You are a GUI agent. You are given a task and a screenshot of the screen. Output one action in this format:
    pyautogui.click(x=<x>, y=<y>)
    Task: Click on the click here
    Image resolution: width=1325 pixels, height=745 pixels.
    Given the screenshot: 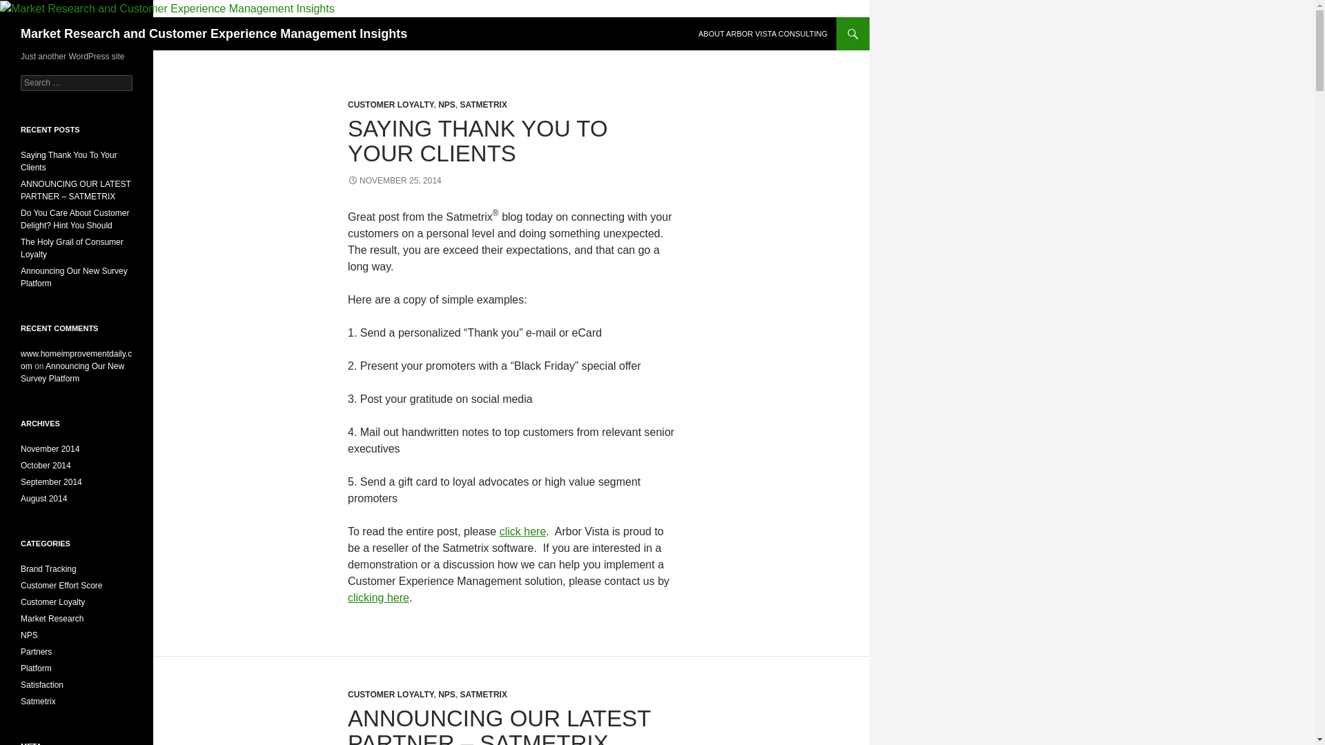 What is the action you would take?
    pyautogui.click(x=522, y=531)
    